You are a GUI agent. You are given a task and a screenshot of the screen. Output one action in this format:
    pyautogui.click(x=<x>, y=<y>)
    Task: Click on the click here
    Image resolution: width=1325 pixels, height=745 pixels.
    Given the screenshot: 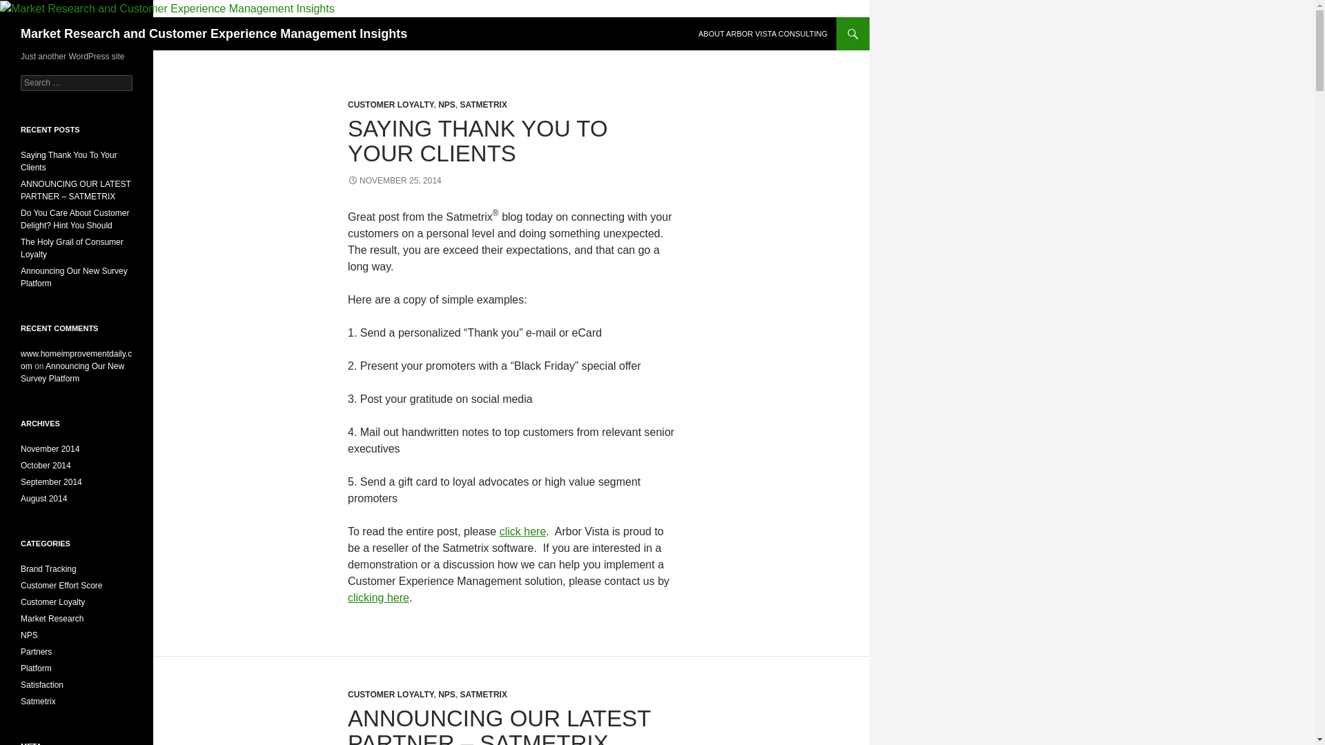 What is the action you would take?
    pyautogui.click(x=522, y=531)
    